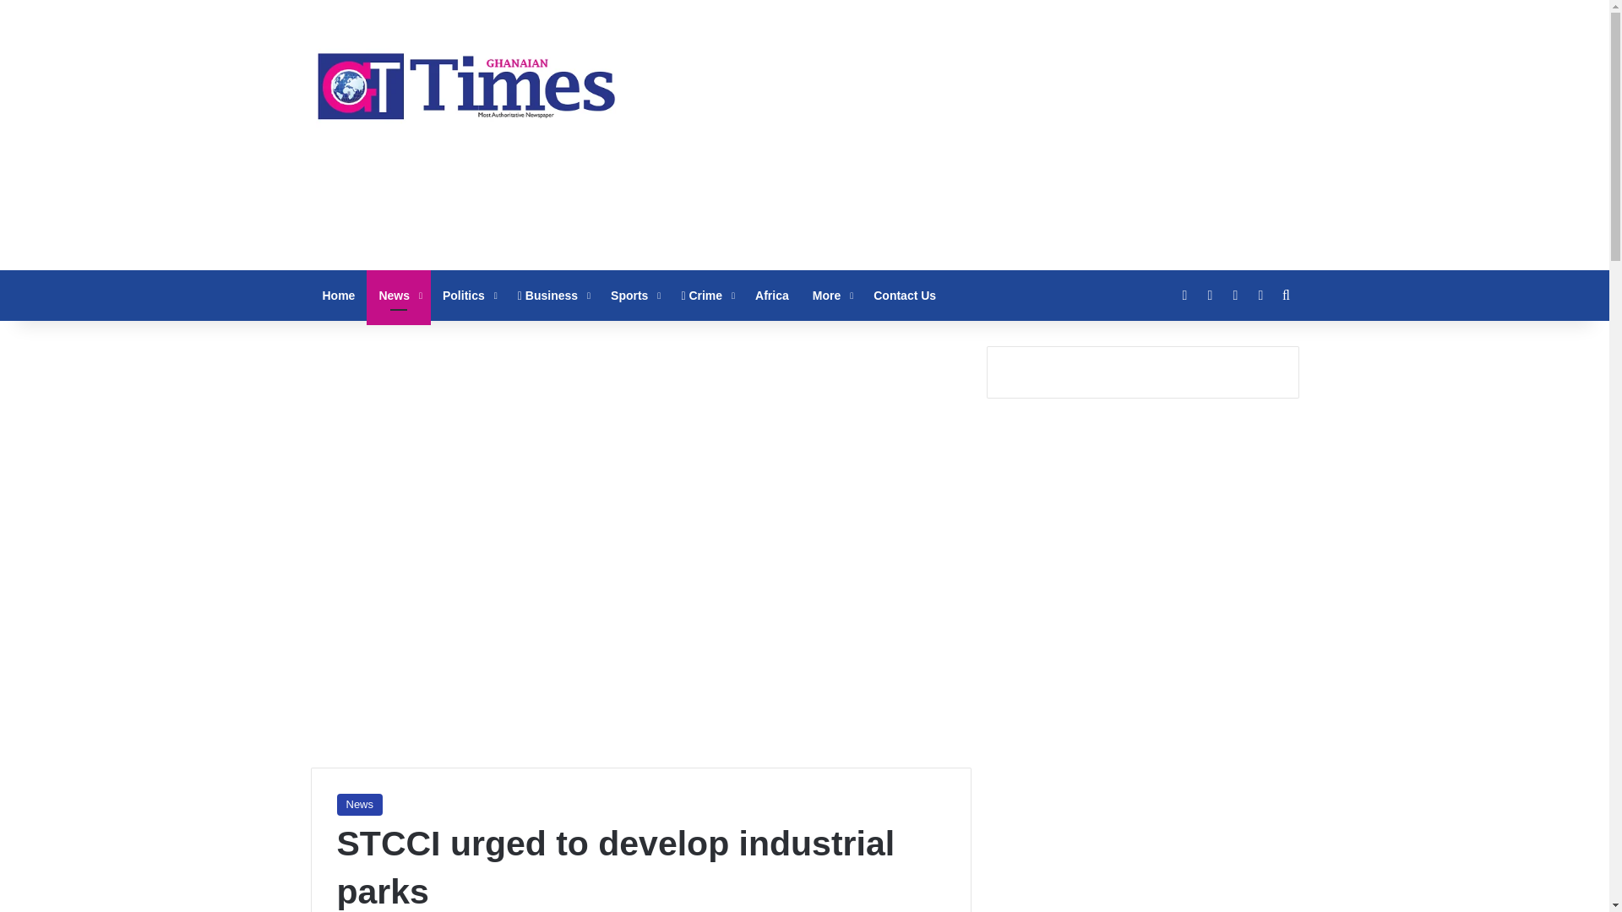 Image resolution: width=1622 pixels, height=912 pixels. Describe the element at coordinates (399, 296) in the screenshot. I see `News` at that location.